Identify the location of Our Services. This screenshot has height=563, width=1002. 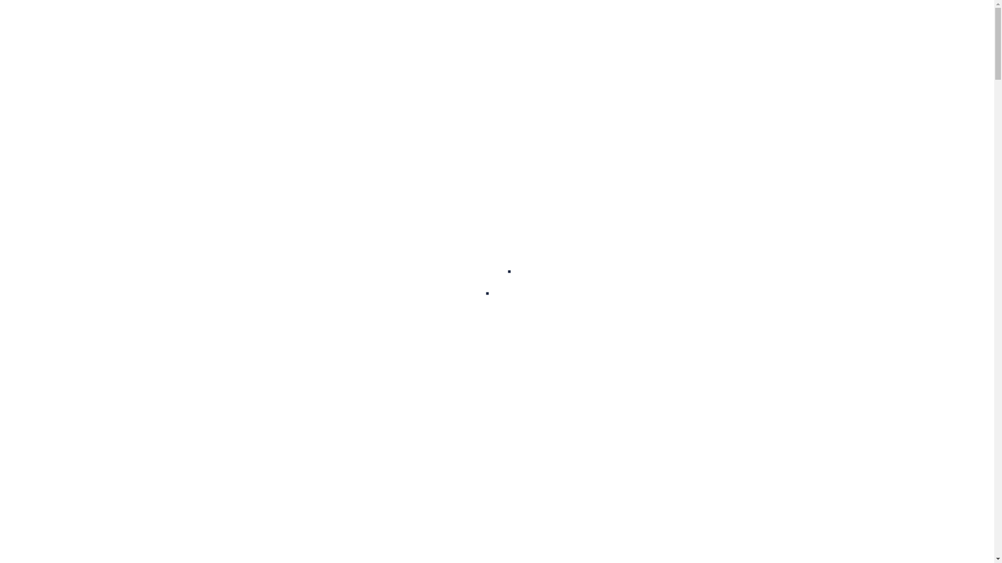
(26, 127).